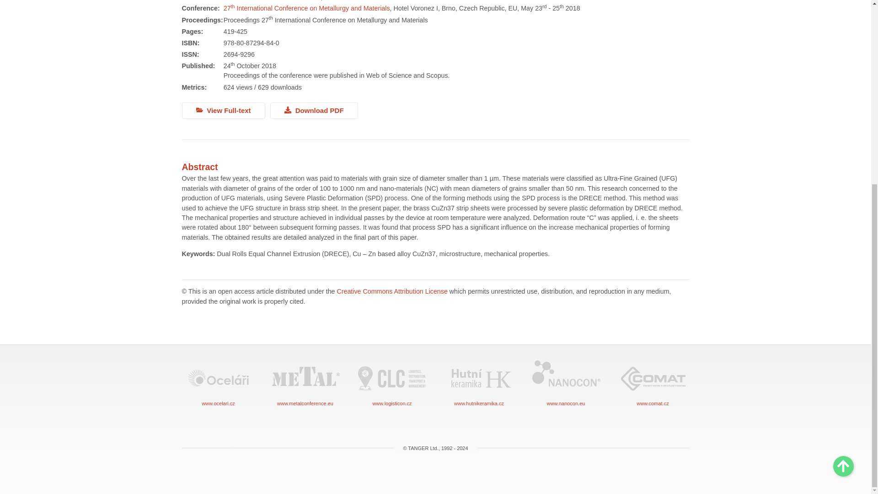  Describe the element at coordinates (653, 383) in the screenshot. I see `www.comat.cz` at that location.